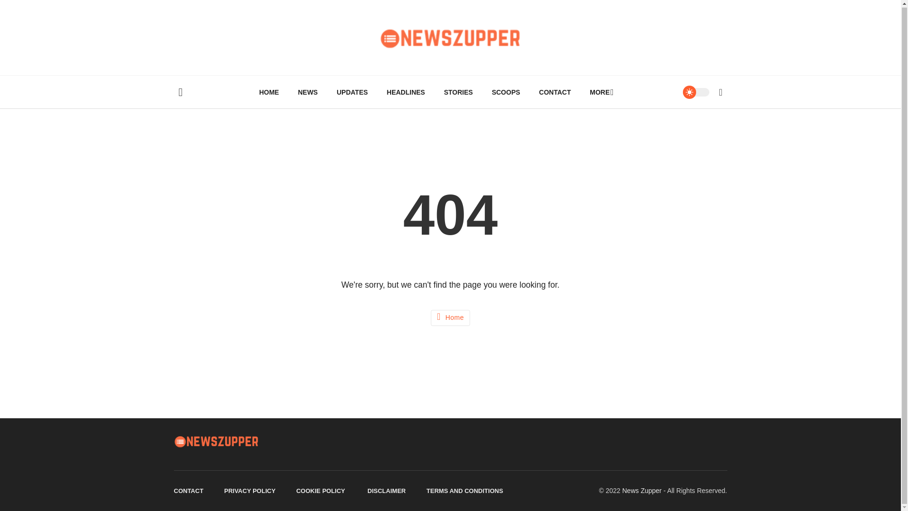 The image size is (908, 511). Describe the element at coordinates (387, 491) in the screenshot. I see `DISCLAIMER` at that location.